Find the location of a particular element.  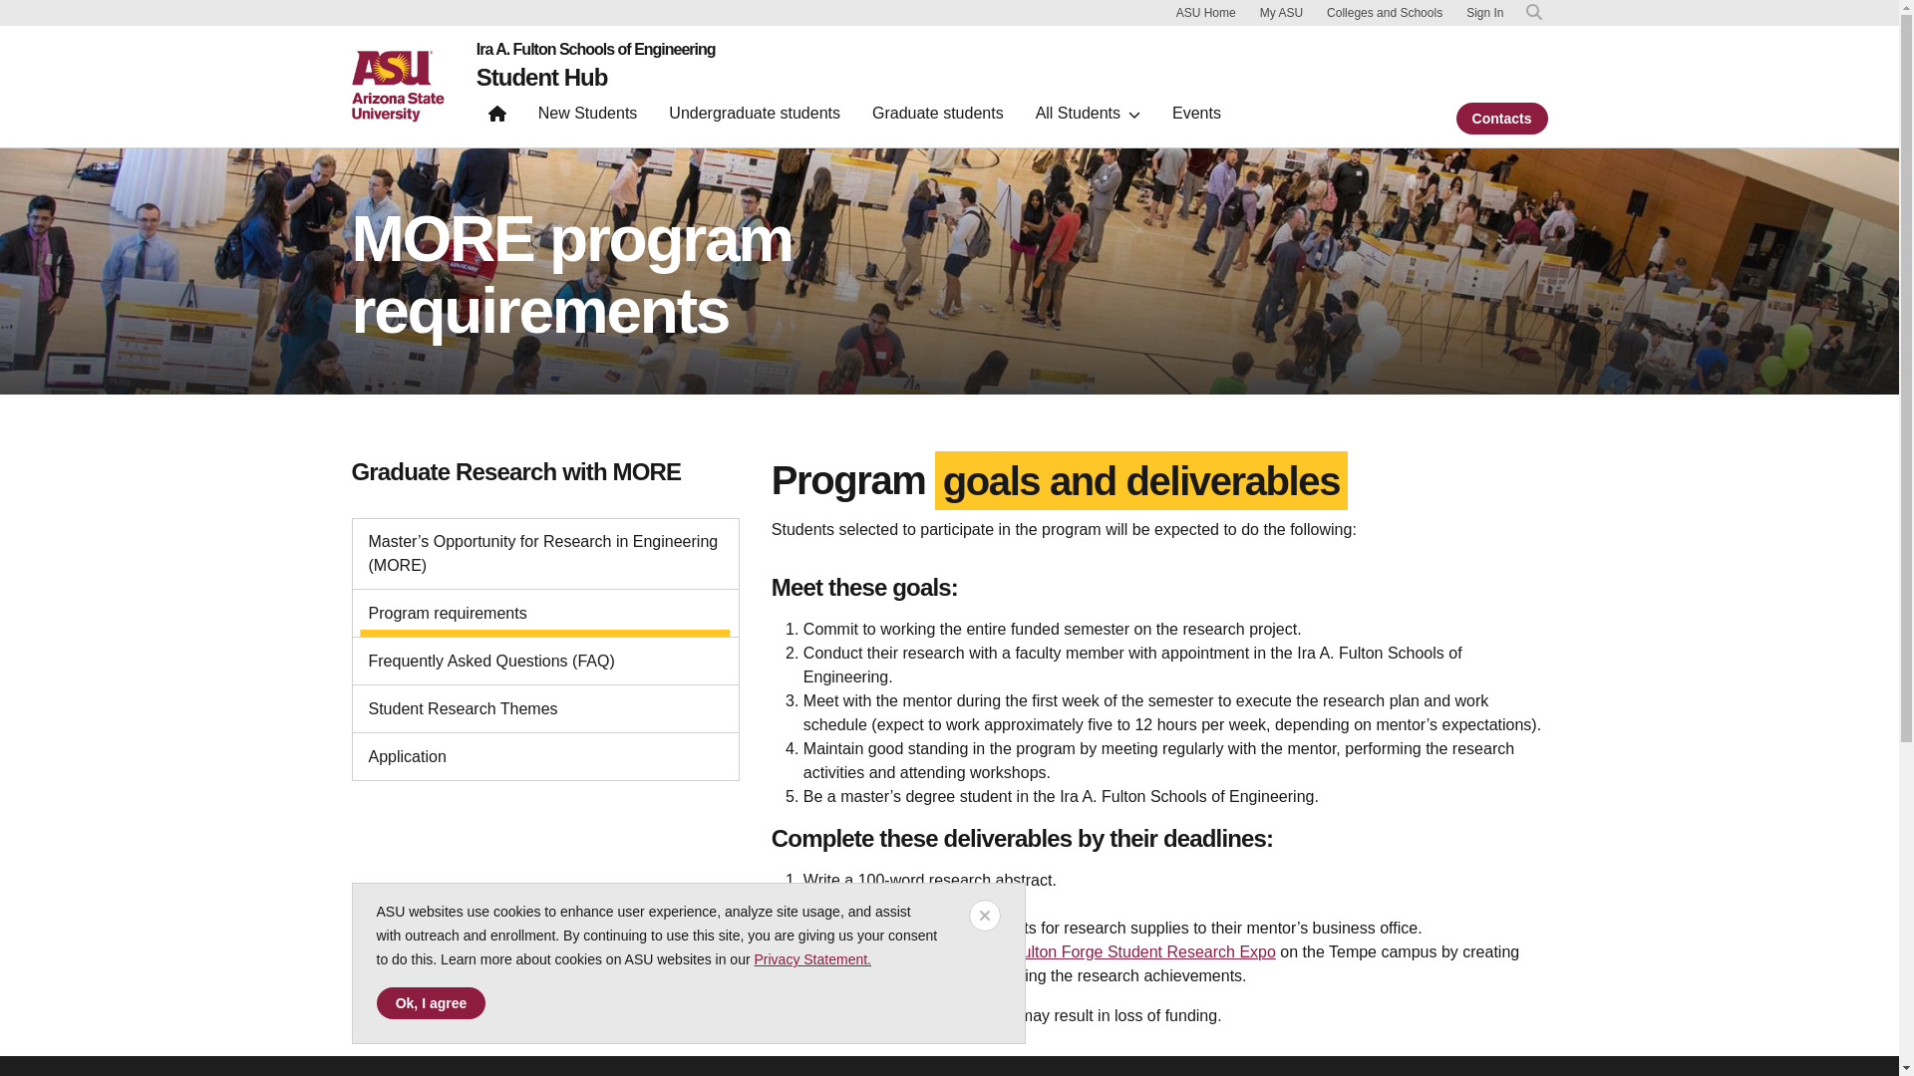

Student Hub is located at coordinates (542, 77).